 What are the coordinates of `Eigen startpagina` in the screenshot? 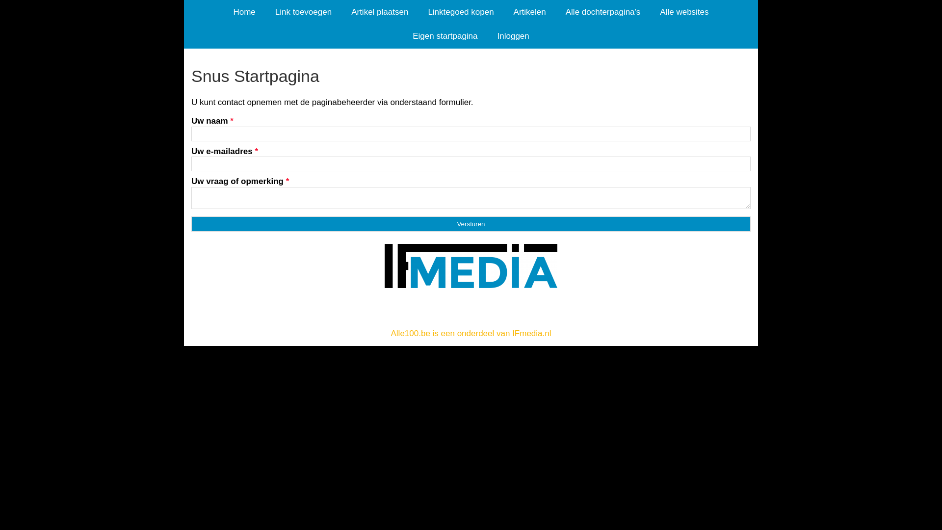 It's located at (445, 36).